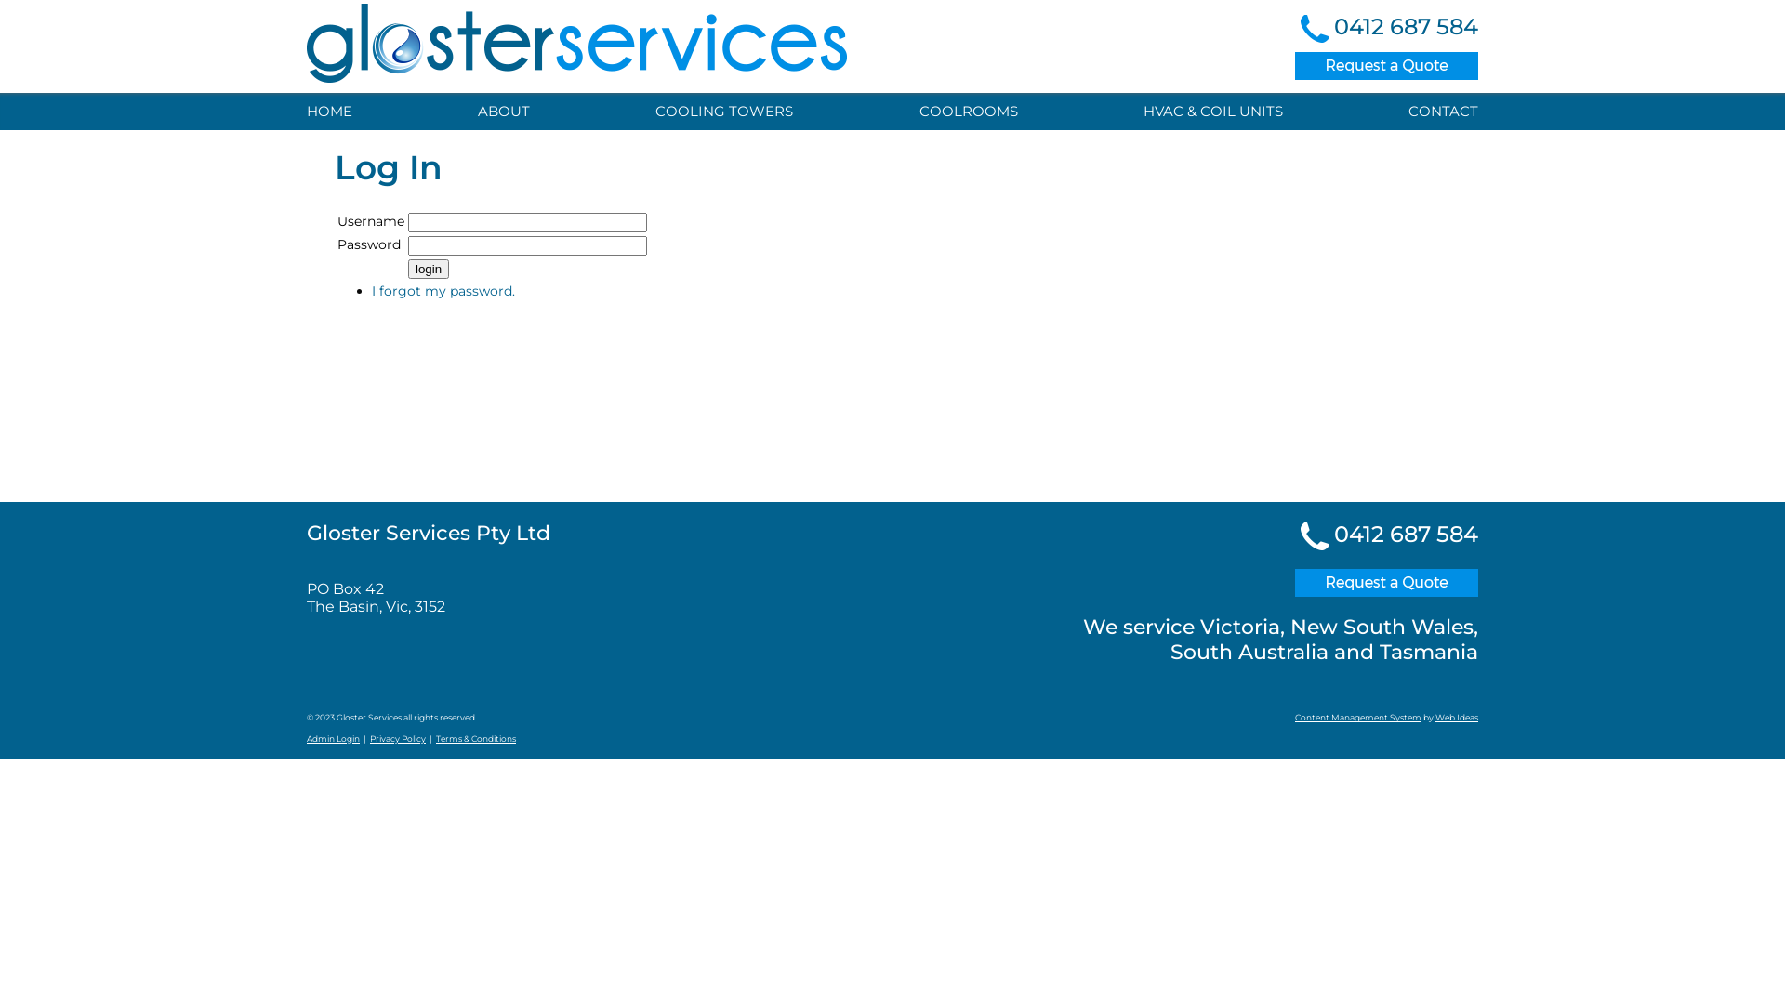 The width and height of the screenshot is (1785, 1004). I want to click on HVAC & COIL UNITS, so click(1213, 112).